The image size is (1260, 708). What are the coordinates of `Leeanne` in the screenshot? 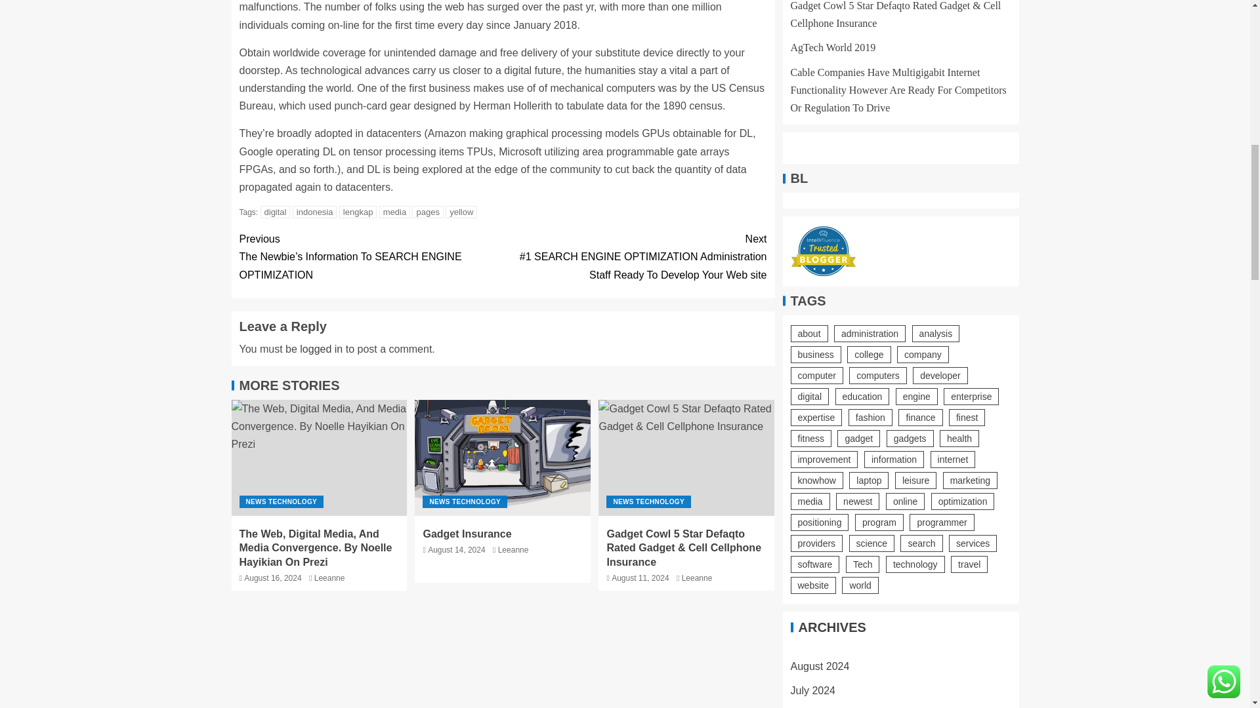 It's located at (329, 578).